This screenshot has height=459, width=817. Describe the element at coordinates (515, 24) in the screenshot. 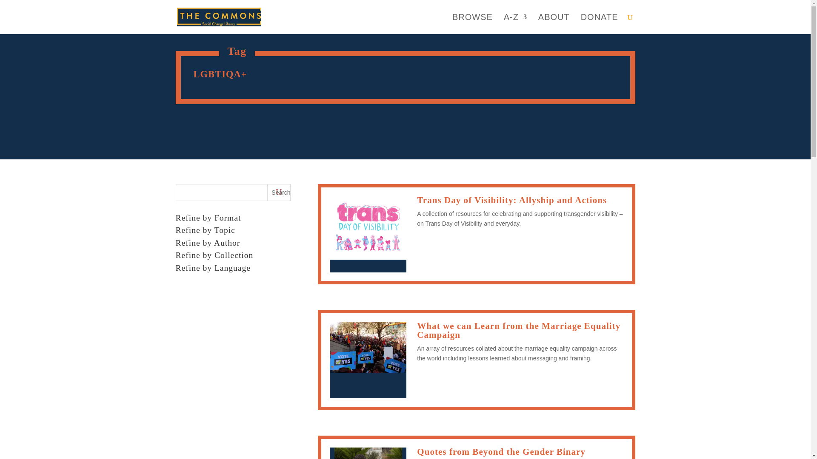

I see `A-Z` at that location.